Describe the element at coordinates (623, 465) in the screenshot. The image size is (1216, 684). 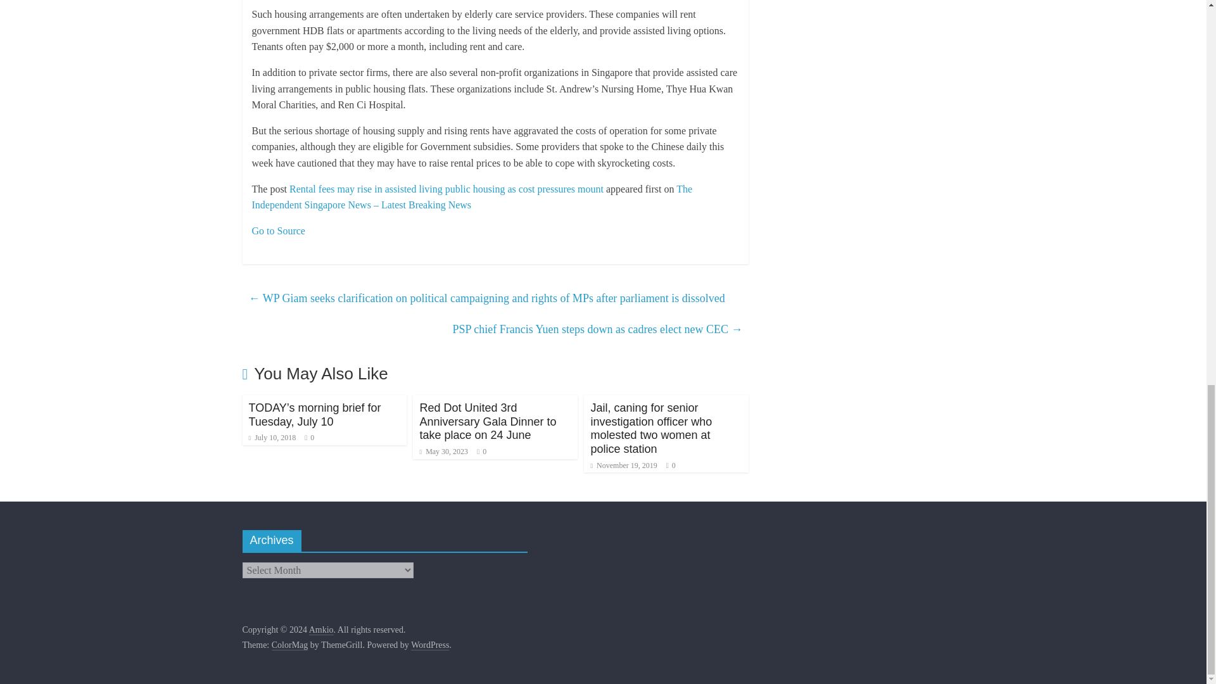
I see `6:25 pm` at that location.